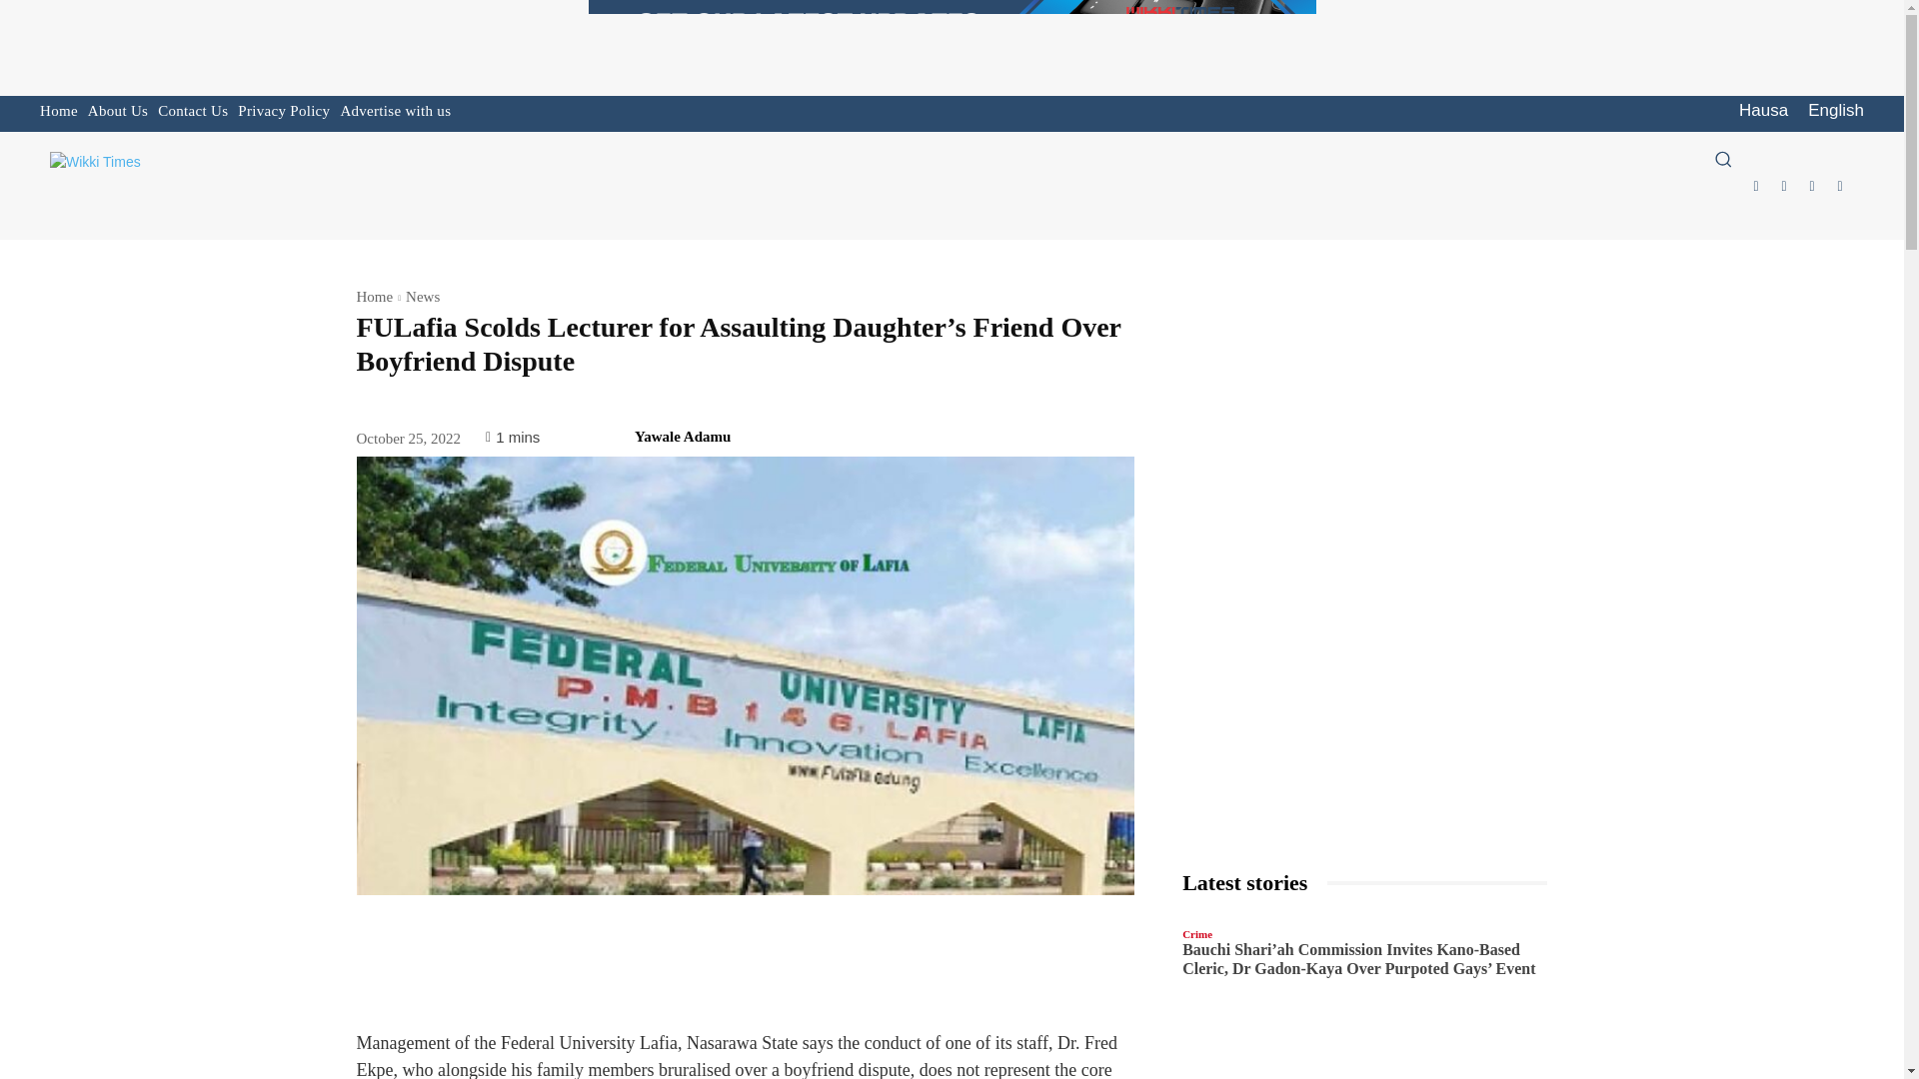  Describe the element at coordinates (1839, 185) in the screenshot. I see `Youtube` at that location.